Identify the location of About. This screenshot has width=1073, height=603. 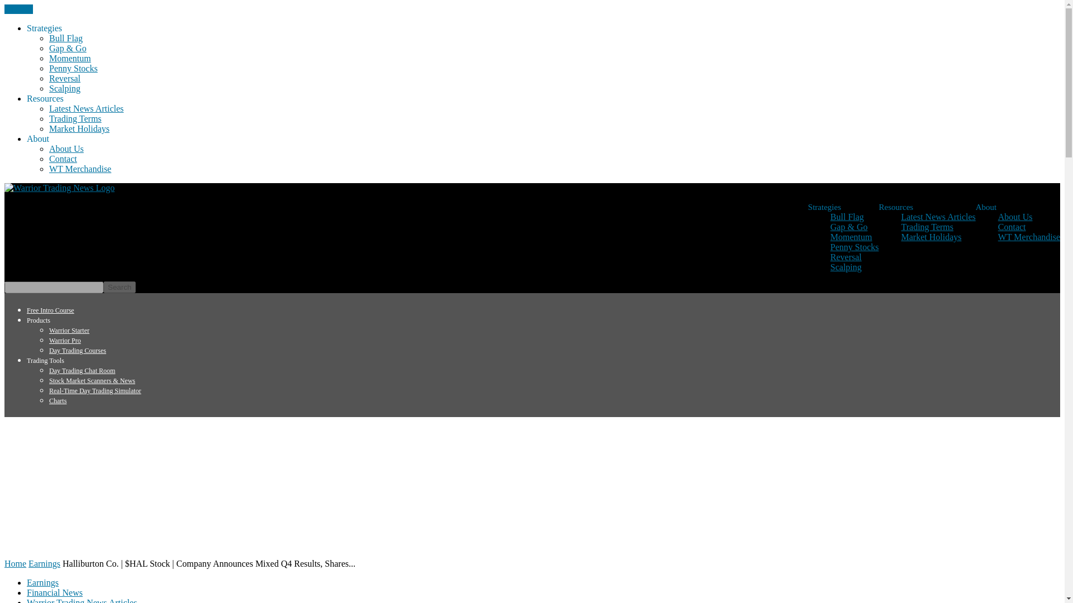
(986, 207).